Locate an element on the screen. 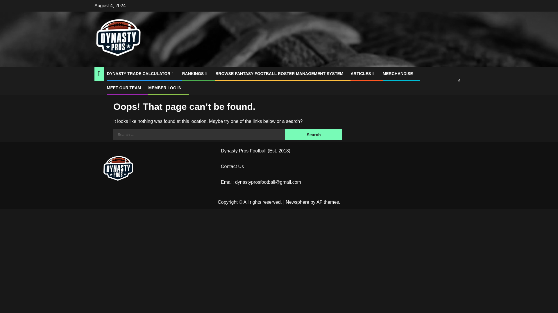  Home is located at coordinates (99, 90).